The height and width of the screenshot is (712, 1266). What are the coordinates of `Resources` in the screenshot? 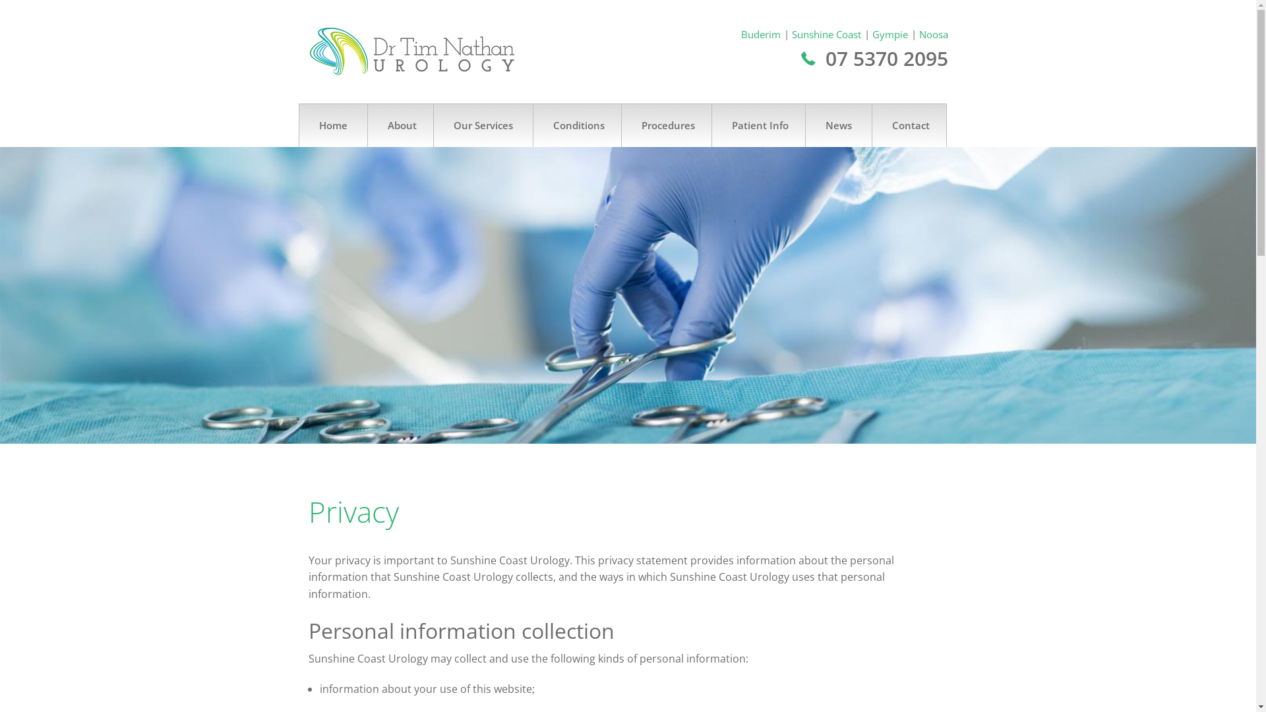 It's located at (787, 276).